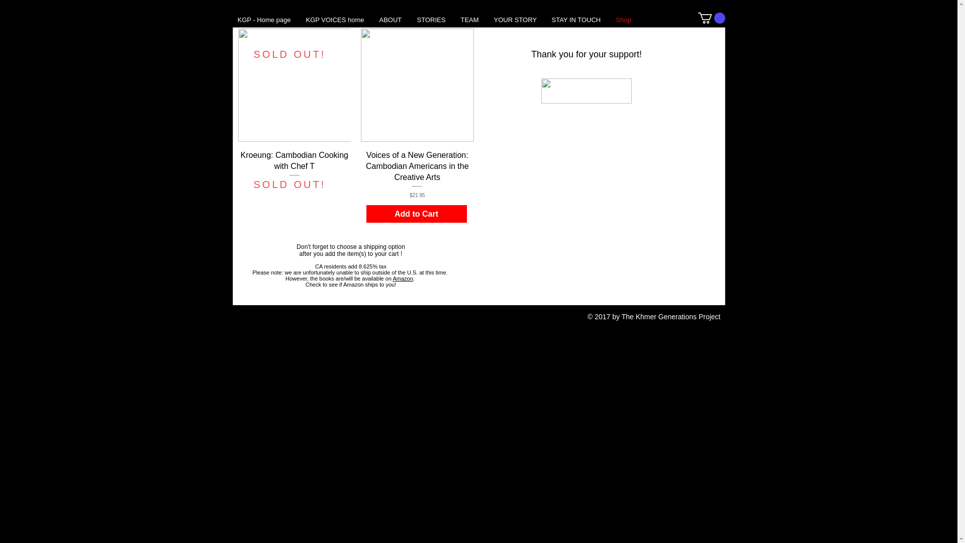 Image resolution: width=965 pixels, height=543 pixels. Describe the element at coordinates (390, 20) in the screenshot. I see `ABOUT` at that location.